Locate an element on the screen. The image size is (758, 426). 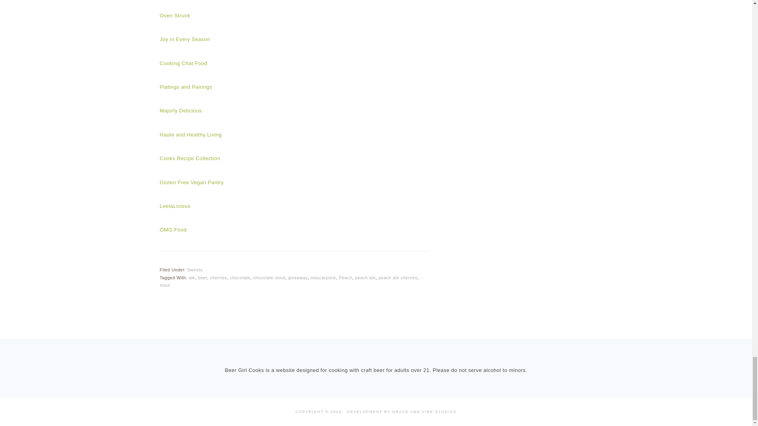
Haute and Healthy Living is located at coordinates (190, 134).